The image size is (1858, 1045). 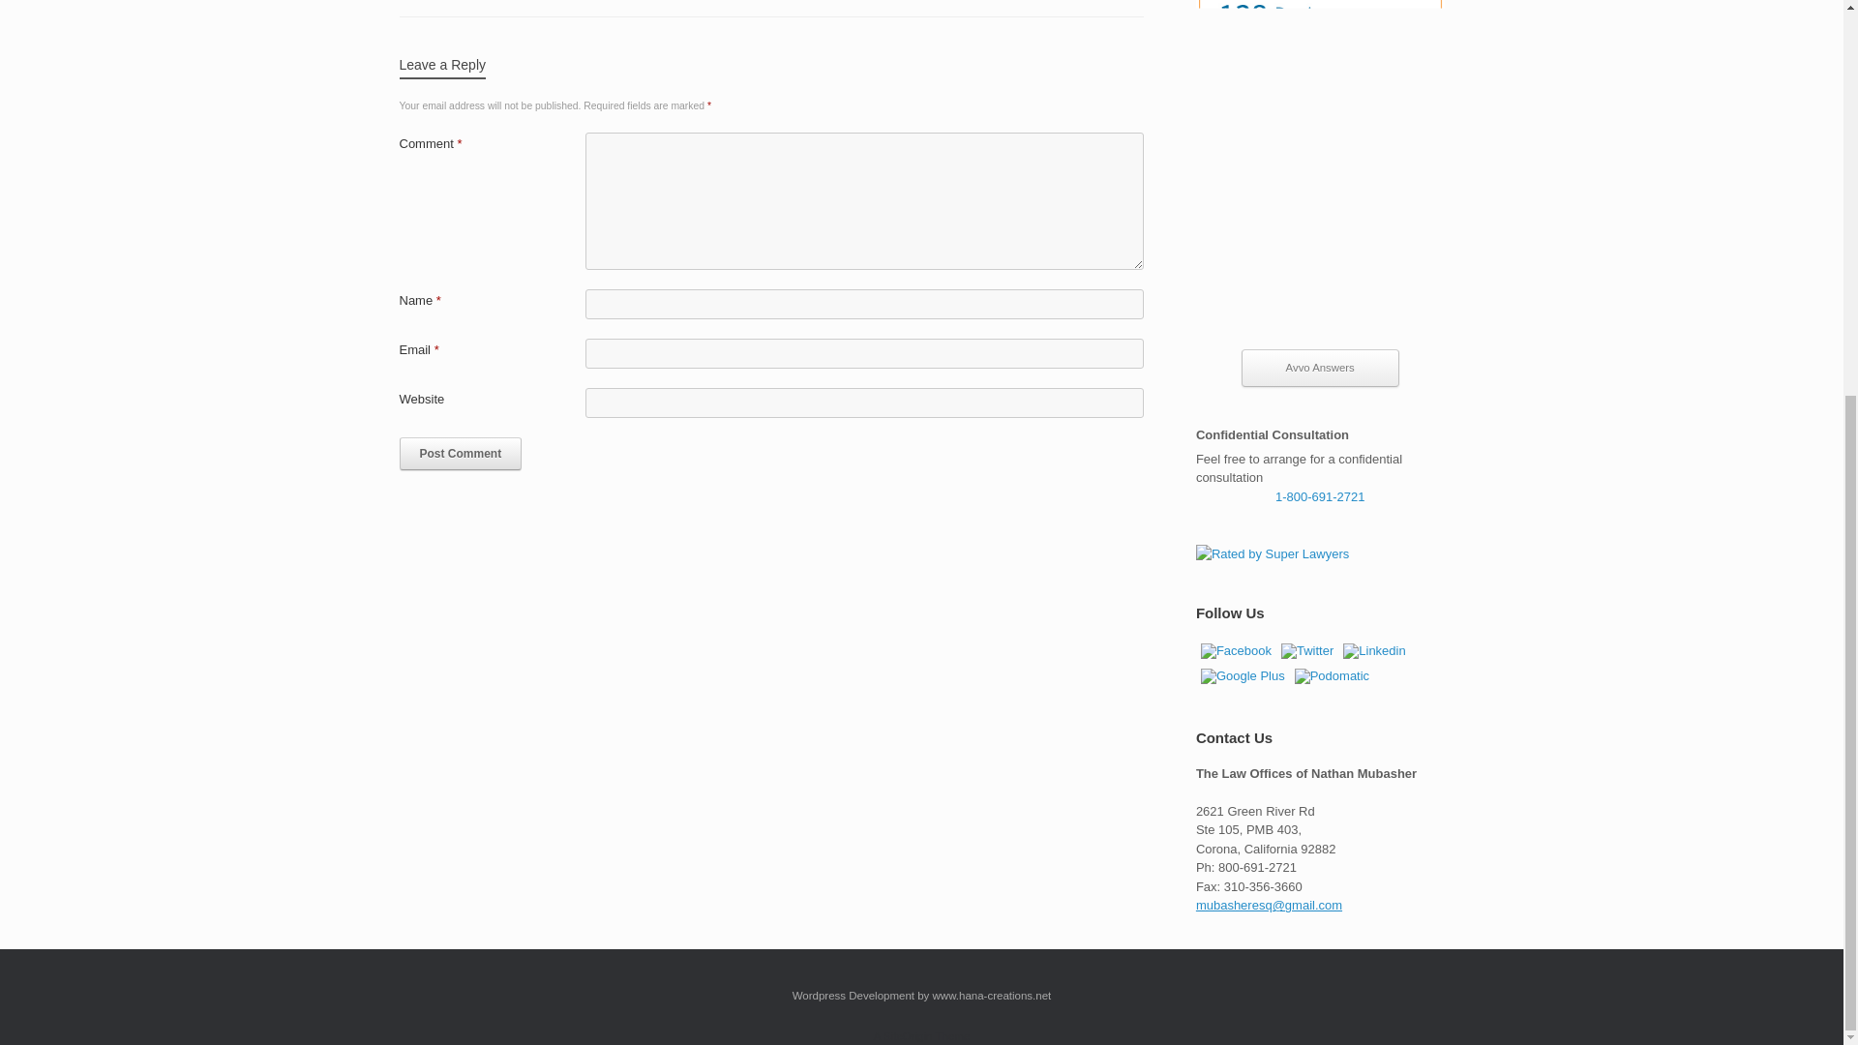 What do you see at coordinates (908, 1035) in the screenshot?
I see `SiteOrigin` at bounding box center [908, 1035].